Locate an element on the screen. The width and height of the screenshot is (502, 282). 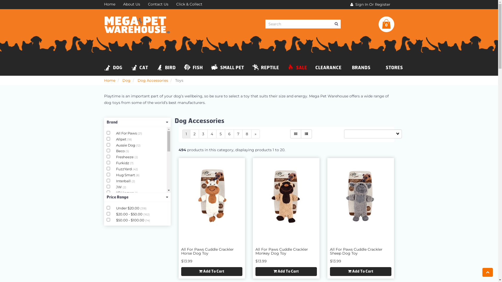
6 is located at coordinates (230, 134).